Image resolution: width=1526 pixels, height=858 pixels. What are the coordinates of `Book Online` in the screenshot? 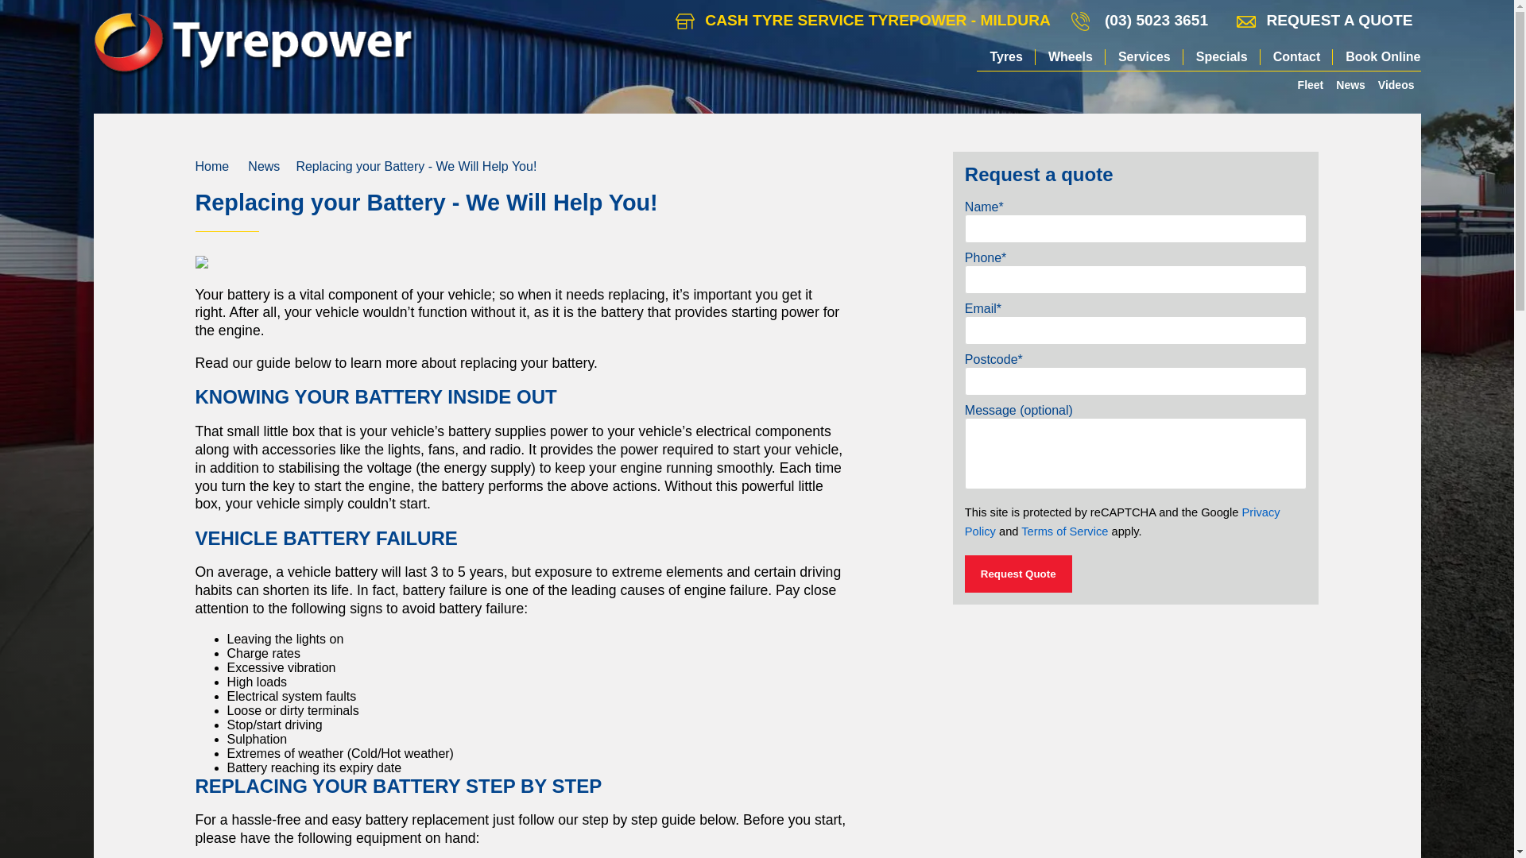 It's located at (1377, 57).